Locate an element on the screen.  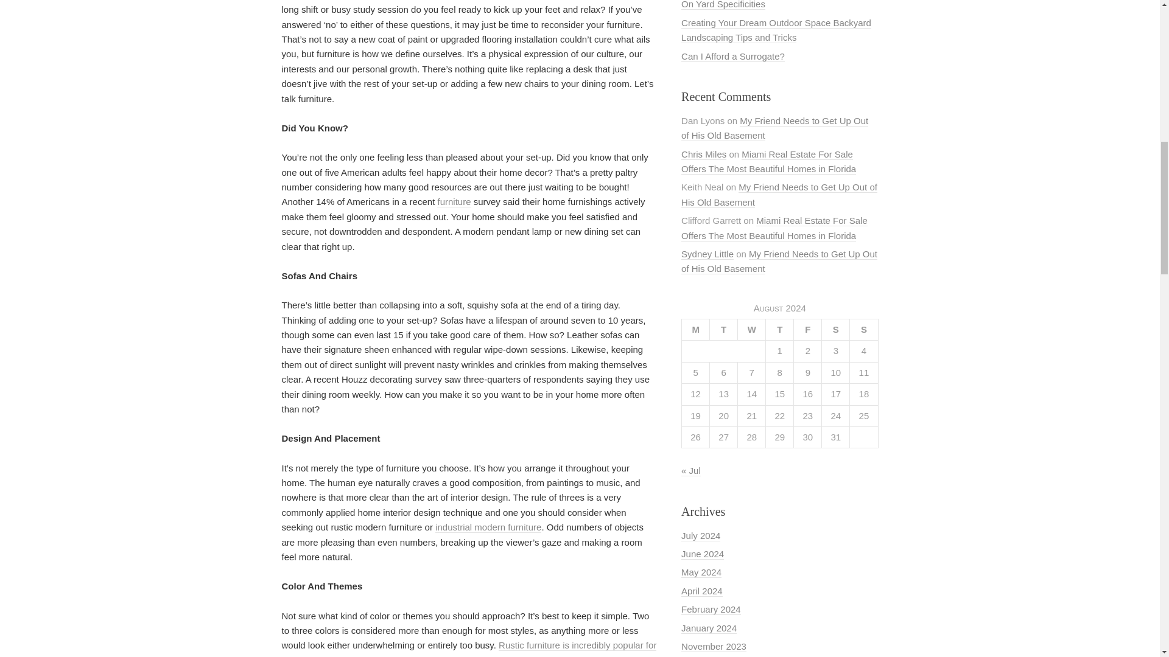
My Friend Needs to Get Up Out of His Old Basement is located at coordinates (774, 128).